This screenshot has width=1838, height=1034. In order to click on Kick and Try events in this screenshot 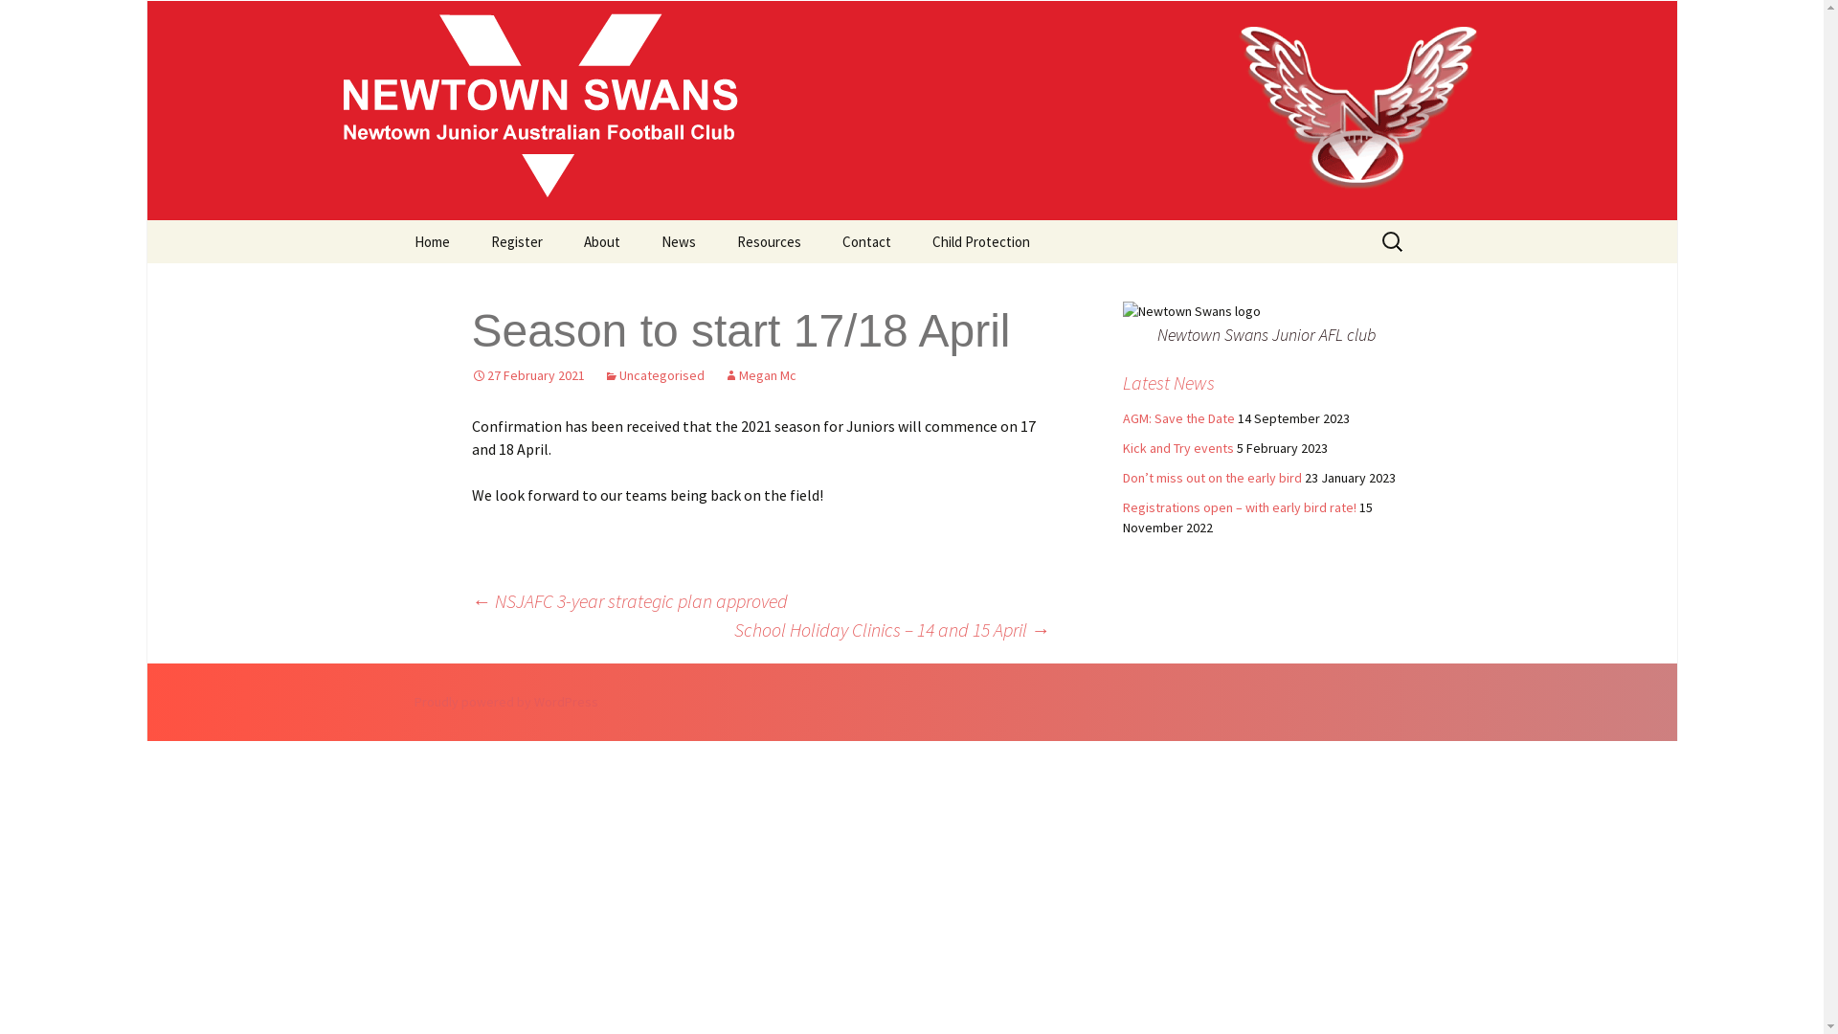, I will do `click(1177, 448)`.